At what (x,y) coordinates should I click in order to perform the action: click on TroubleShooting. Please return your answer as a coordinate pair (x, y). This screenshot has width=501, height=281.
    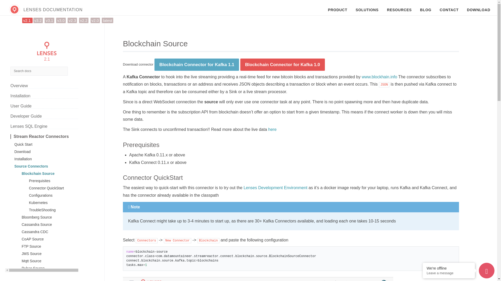
    Looking at the image, I should click on (62, 210).